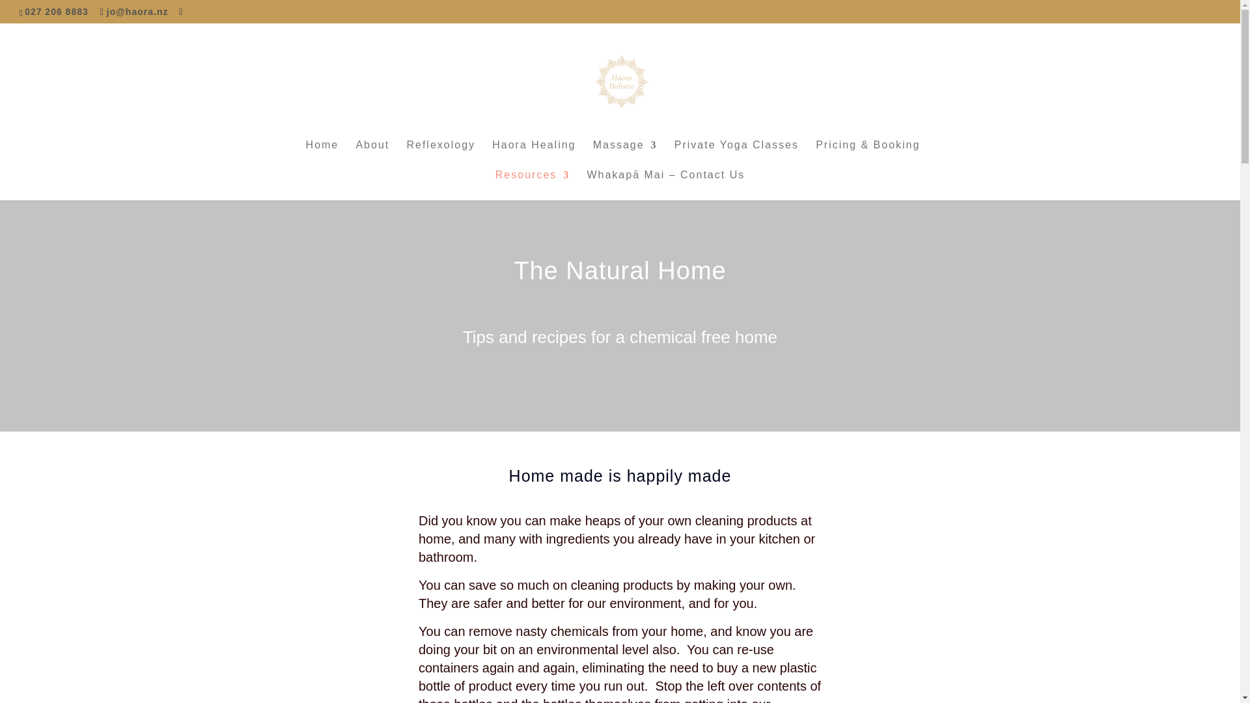 The width and height of the screenshot is (1250, 703). Describe the element at coordinates (625, 156) in the screenshot. I see `Massage` at that location.